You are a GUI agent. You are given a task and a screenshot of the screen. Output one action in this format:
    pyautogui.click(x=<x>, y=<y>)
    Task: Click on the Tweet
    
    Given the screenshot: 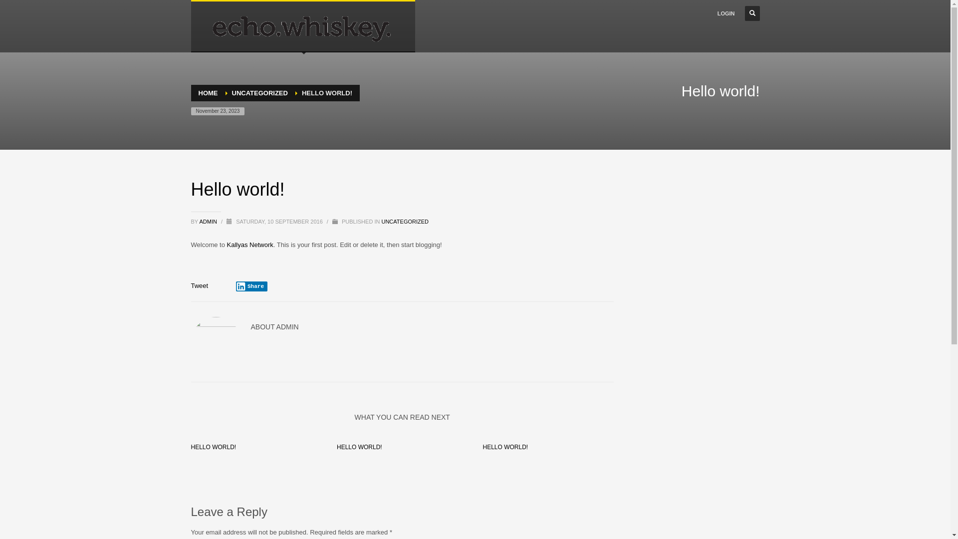 What is the action you would take?
    pyautogui.click(x=200, y=285)
    